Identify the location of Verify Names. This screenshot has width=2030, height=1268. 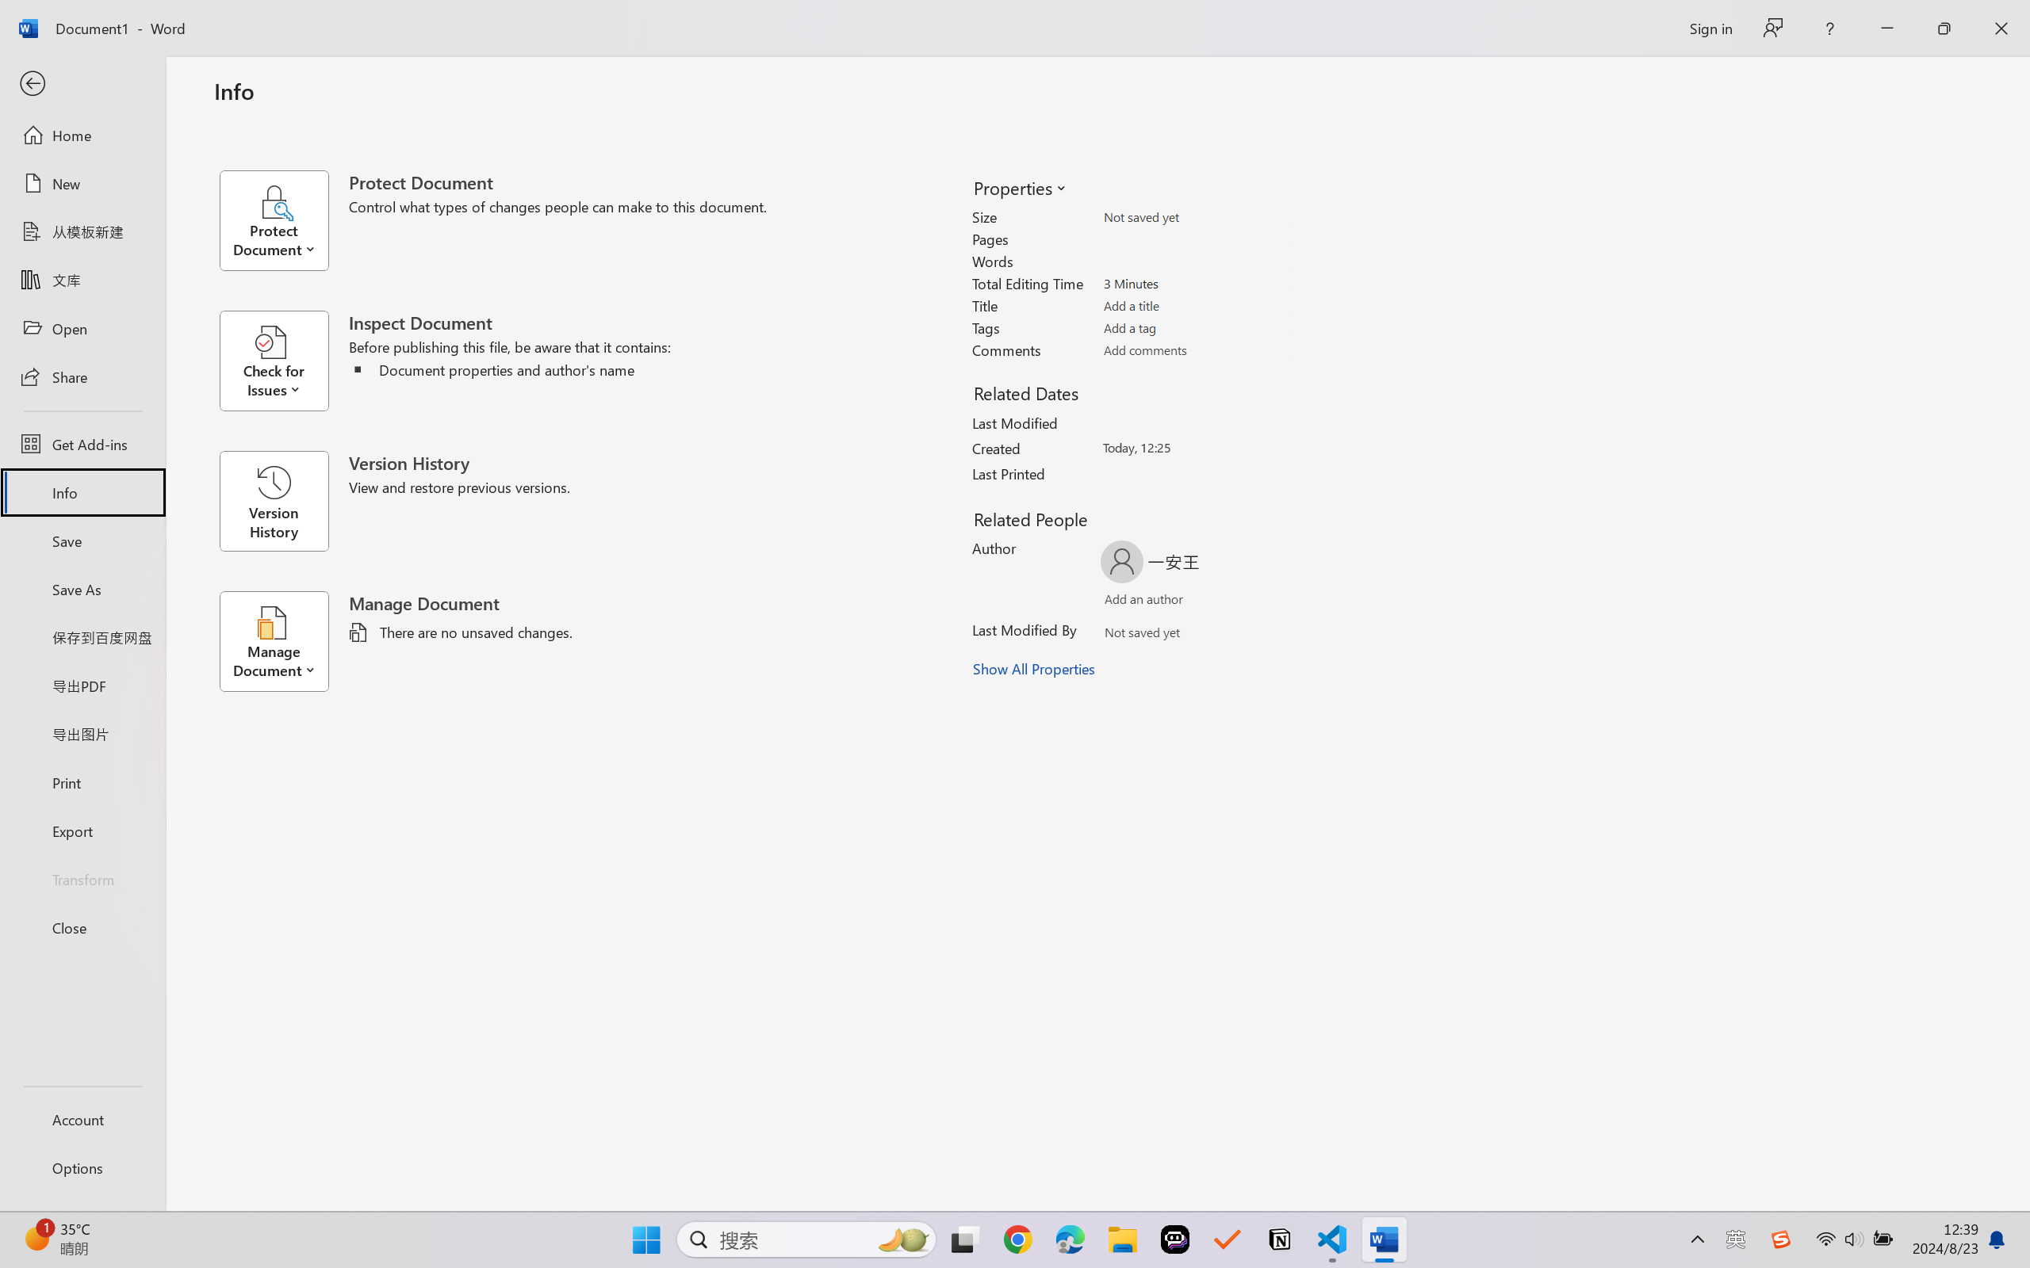
(1172, 635).